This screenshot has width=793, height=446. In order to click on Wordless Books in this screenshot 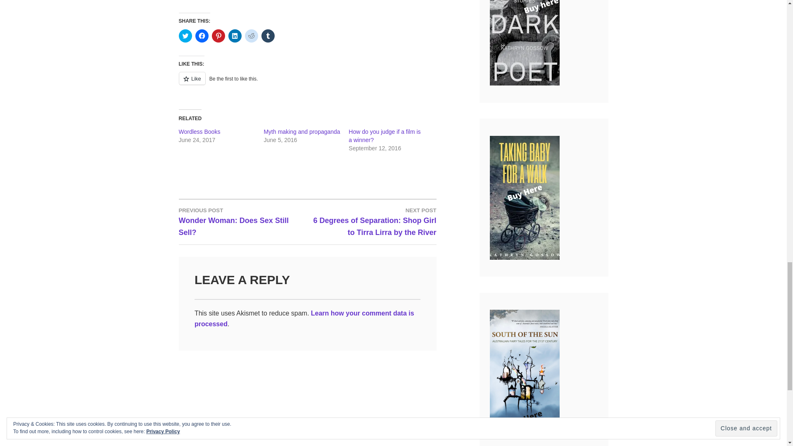, I will do `click(268, 36)`.